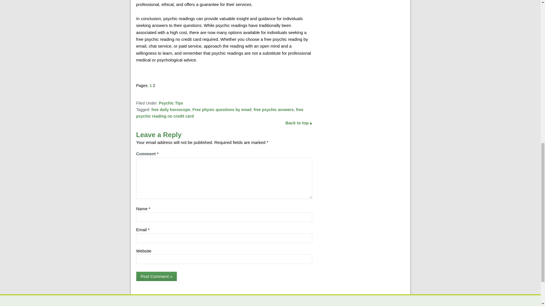  Describe the element at coordinates (222, 110) in the screenshot. I see `Free physic questions by email` at that location.